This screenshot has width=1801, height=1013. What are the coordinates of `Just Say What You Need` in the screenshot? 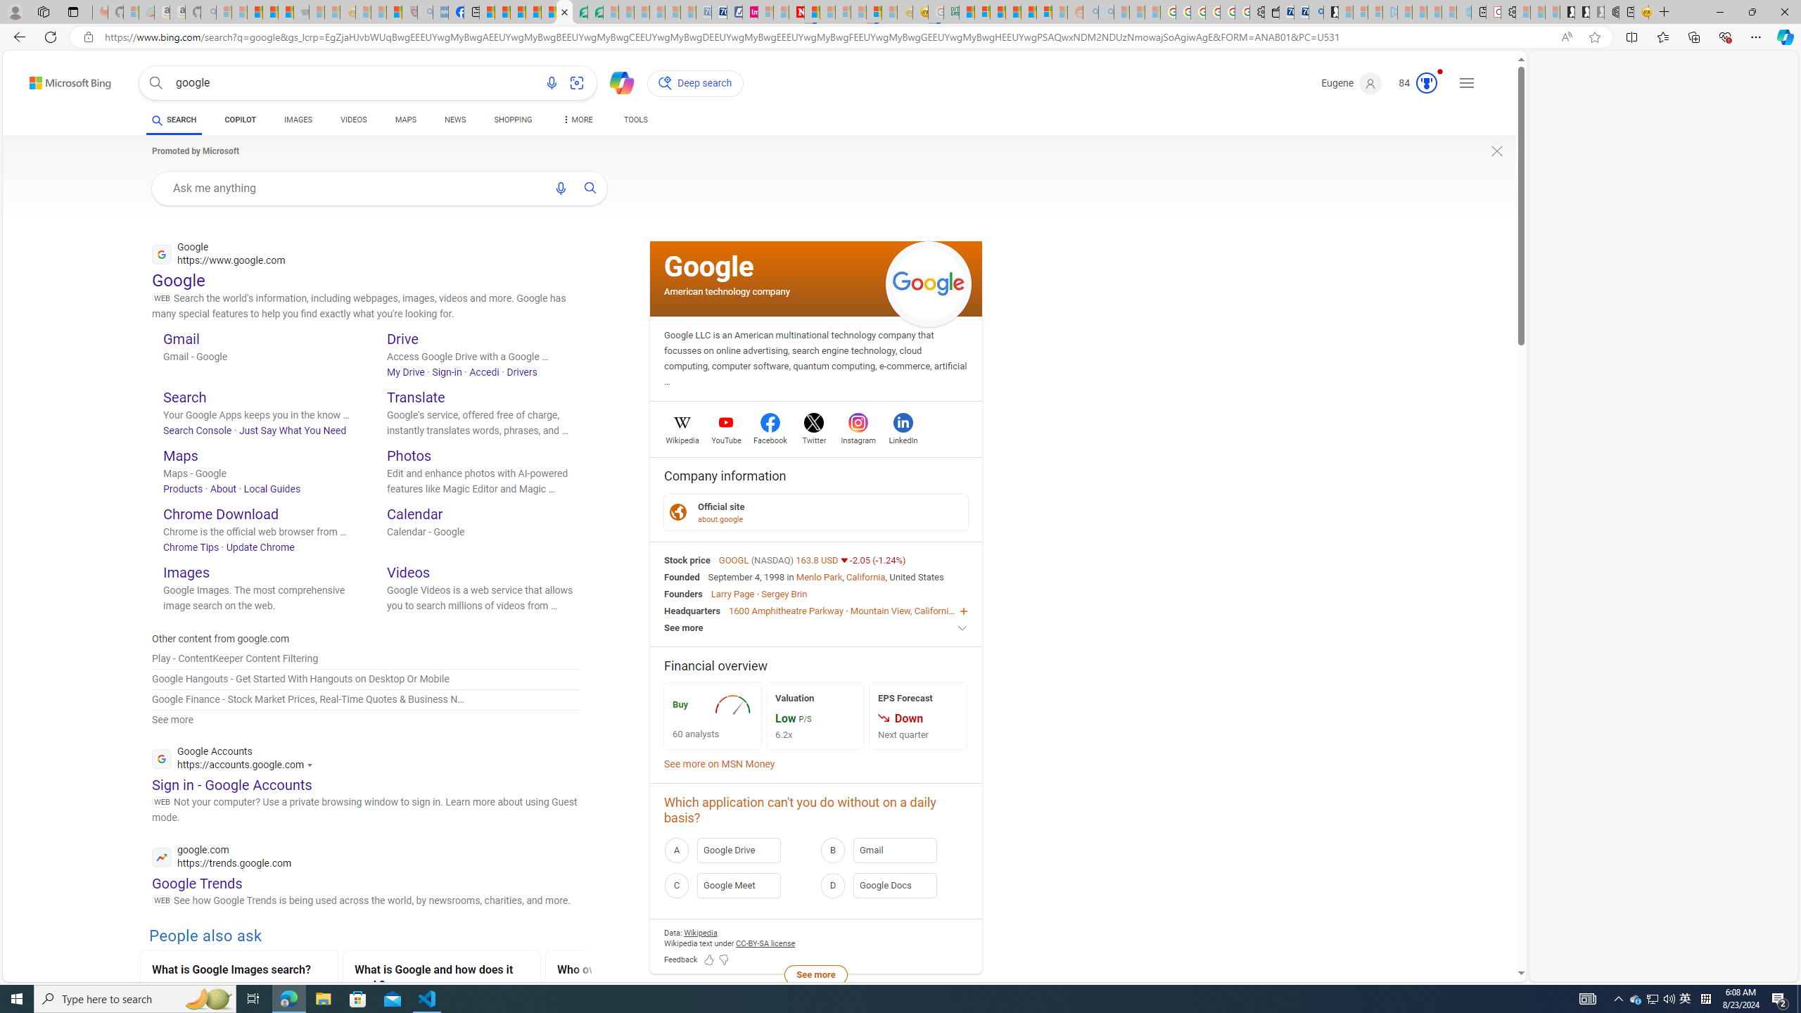 It's located at (293, 431).